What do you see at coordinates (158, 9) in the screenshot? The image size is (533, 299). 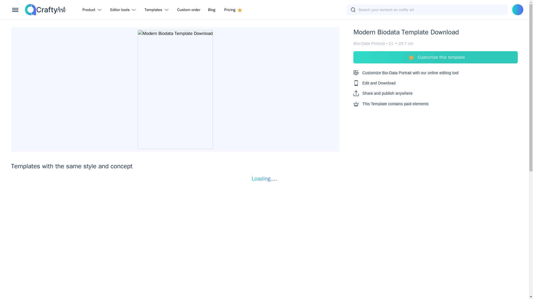 I see `Templates` at bounding box center [158, 9].